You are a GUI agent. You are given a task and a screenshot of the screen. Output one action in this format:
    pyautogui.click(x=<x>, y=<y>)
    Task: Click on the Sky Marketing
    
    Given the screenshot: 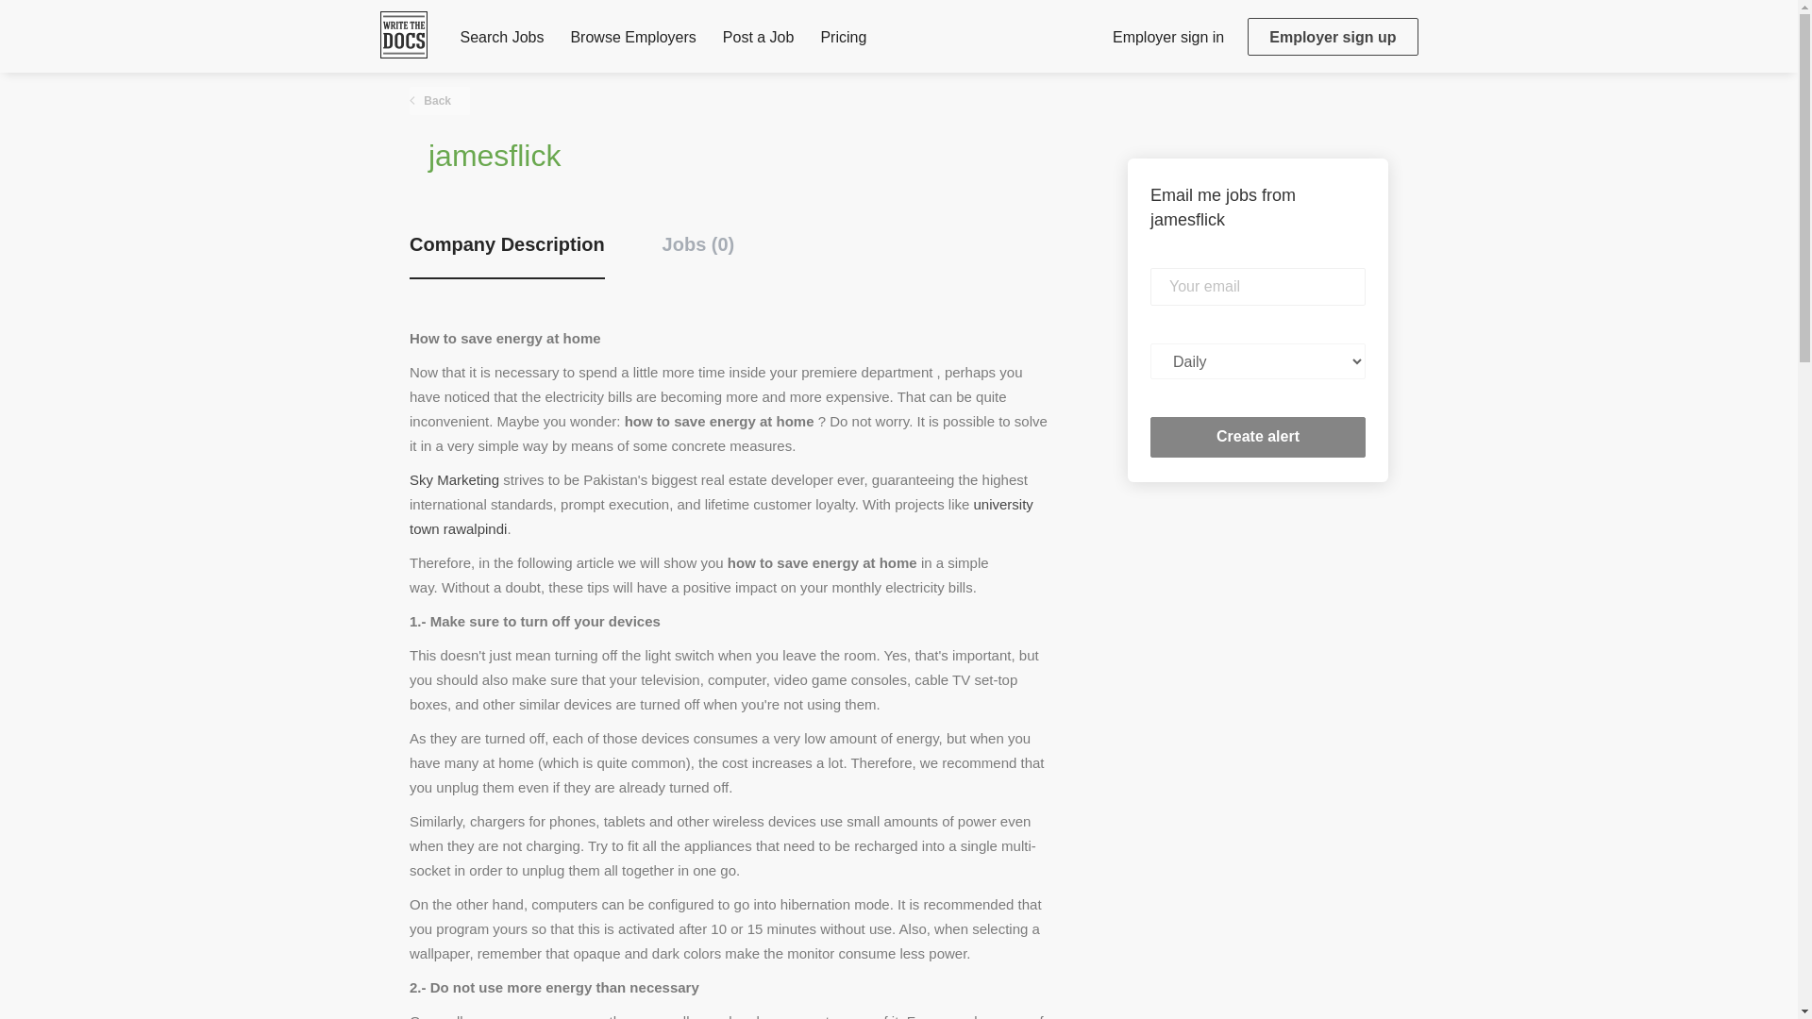 What is the action you would take?
    pyautogui.click(x=454, y=479)
    